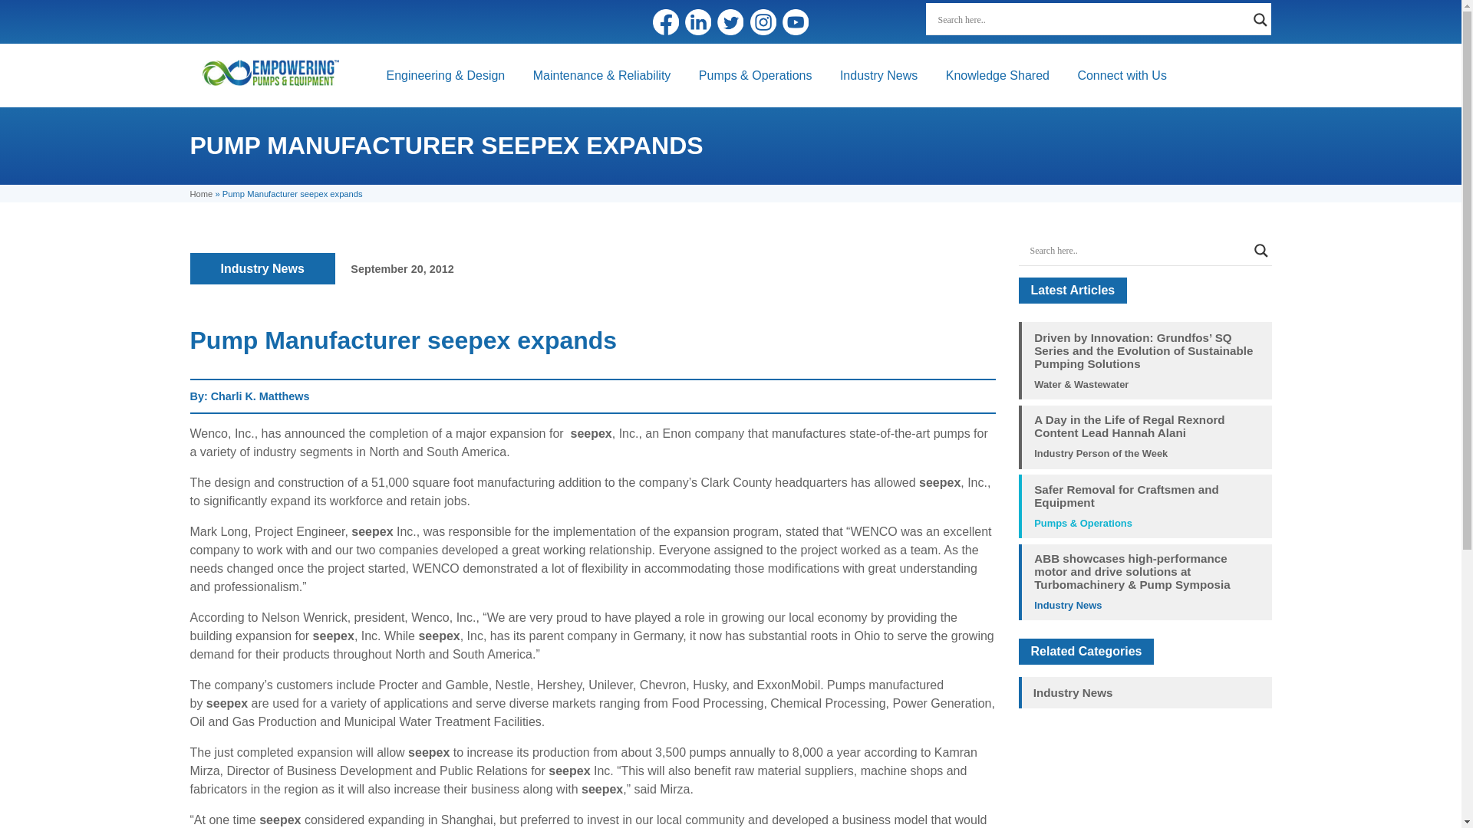  I want to click on LinkedIn, so click(698, 21).